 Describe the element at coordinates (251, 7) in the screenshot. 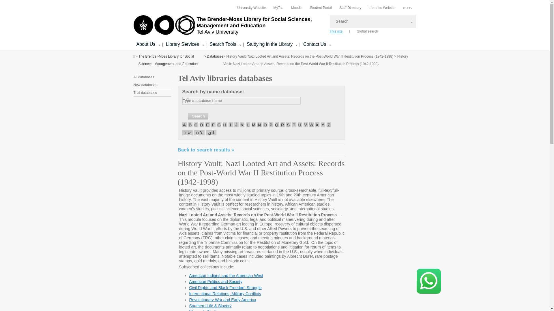

I see `University Website` at that location.